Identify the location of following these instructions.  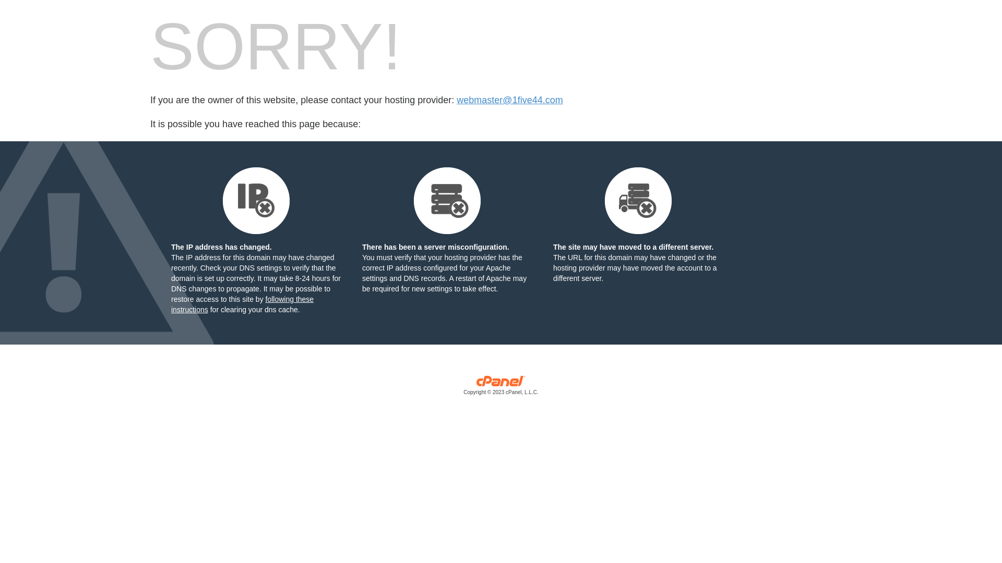
(242, 304).